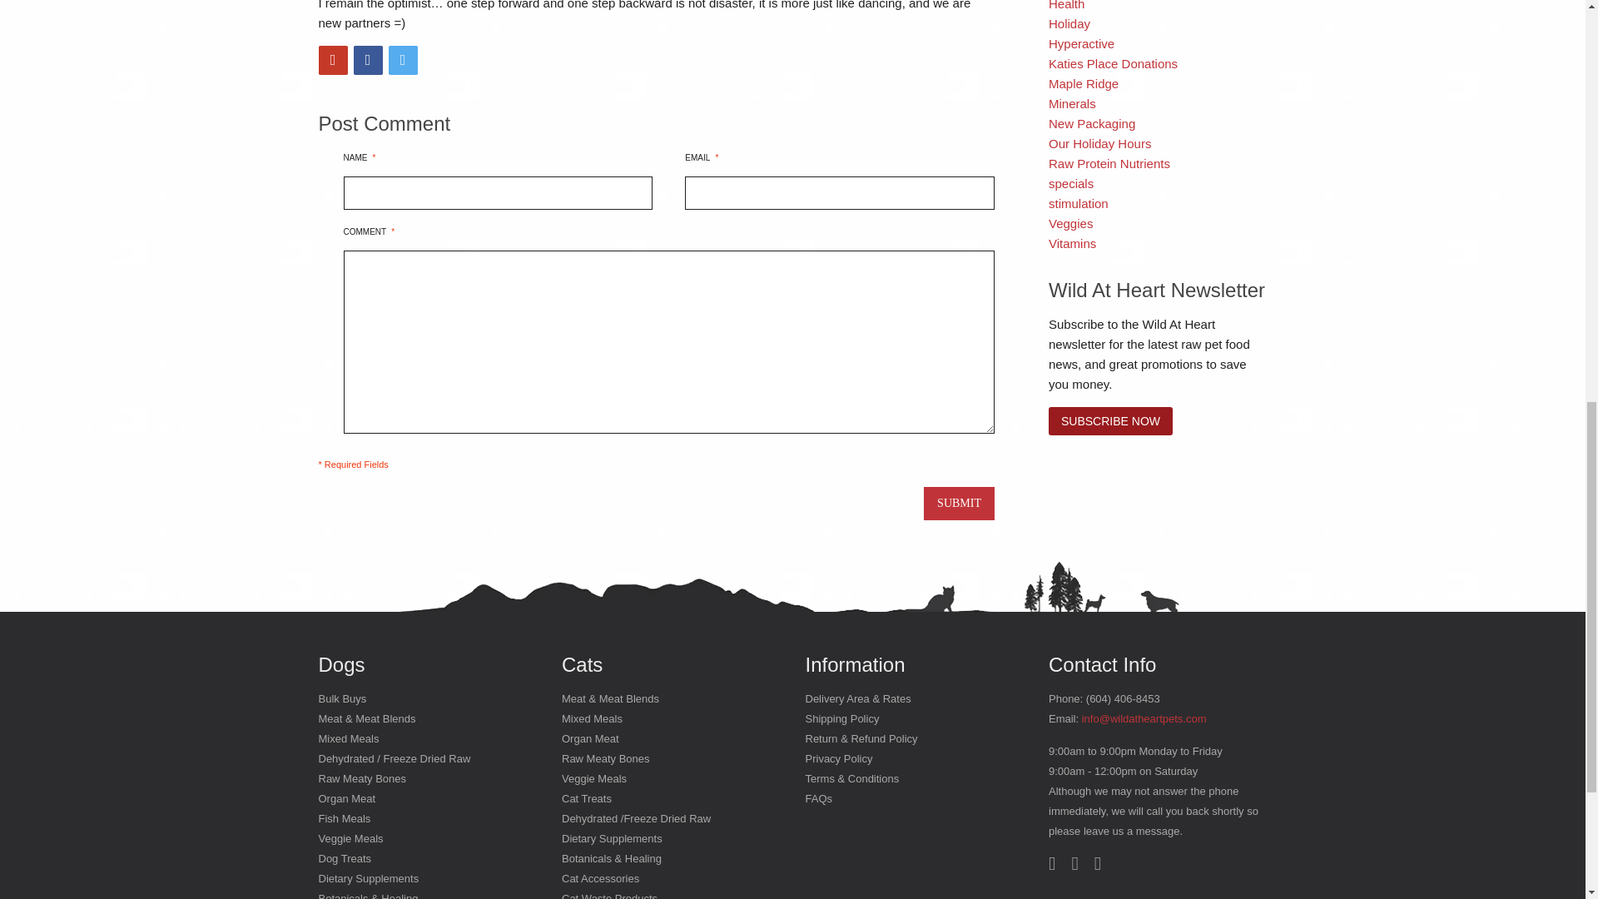 The image size is (1598, 899). Describe the element at coordinates (1084, 83) in the screenshot. I see `Show articles tagged Maple Ridge` at that location.